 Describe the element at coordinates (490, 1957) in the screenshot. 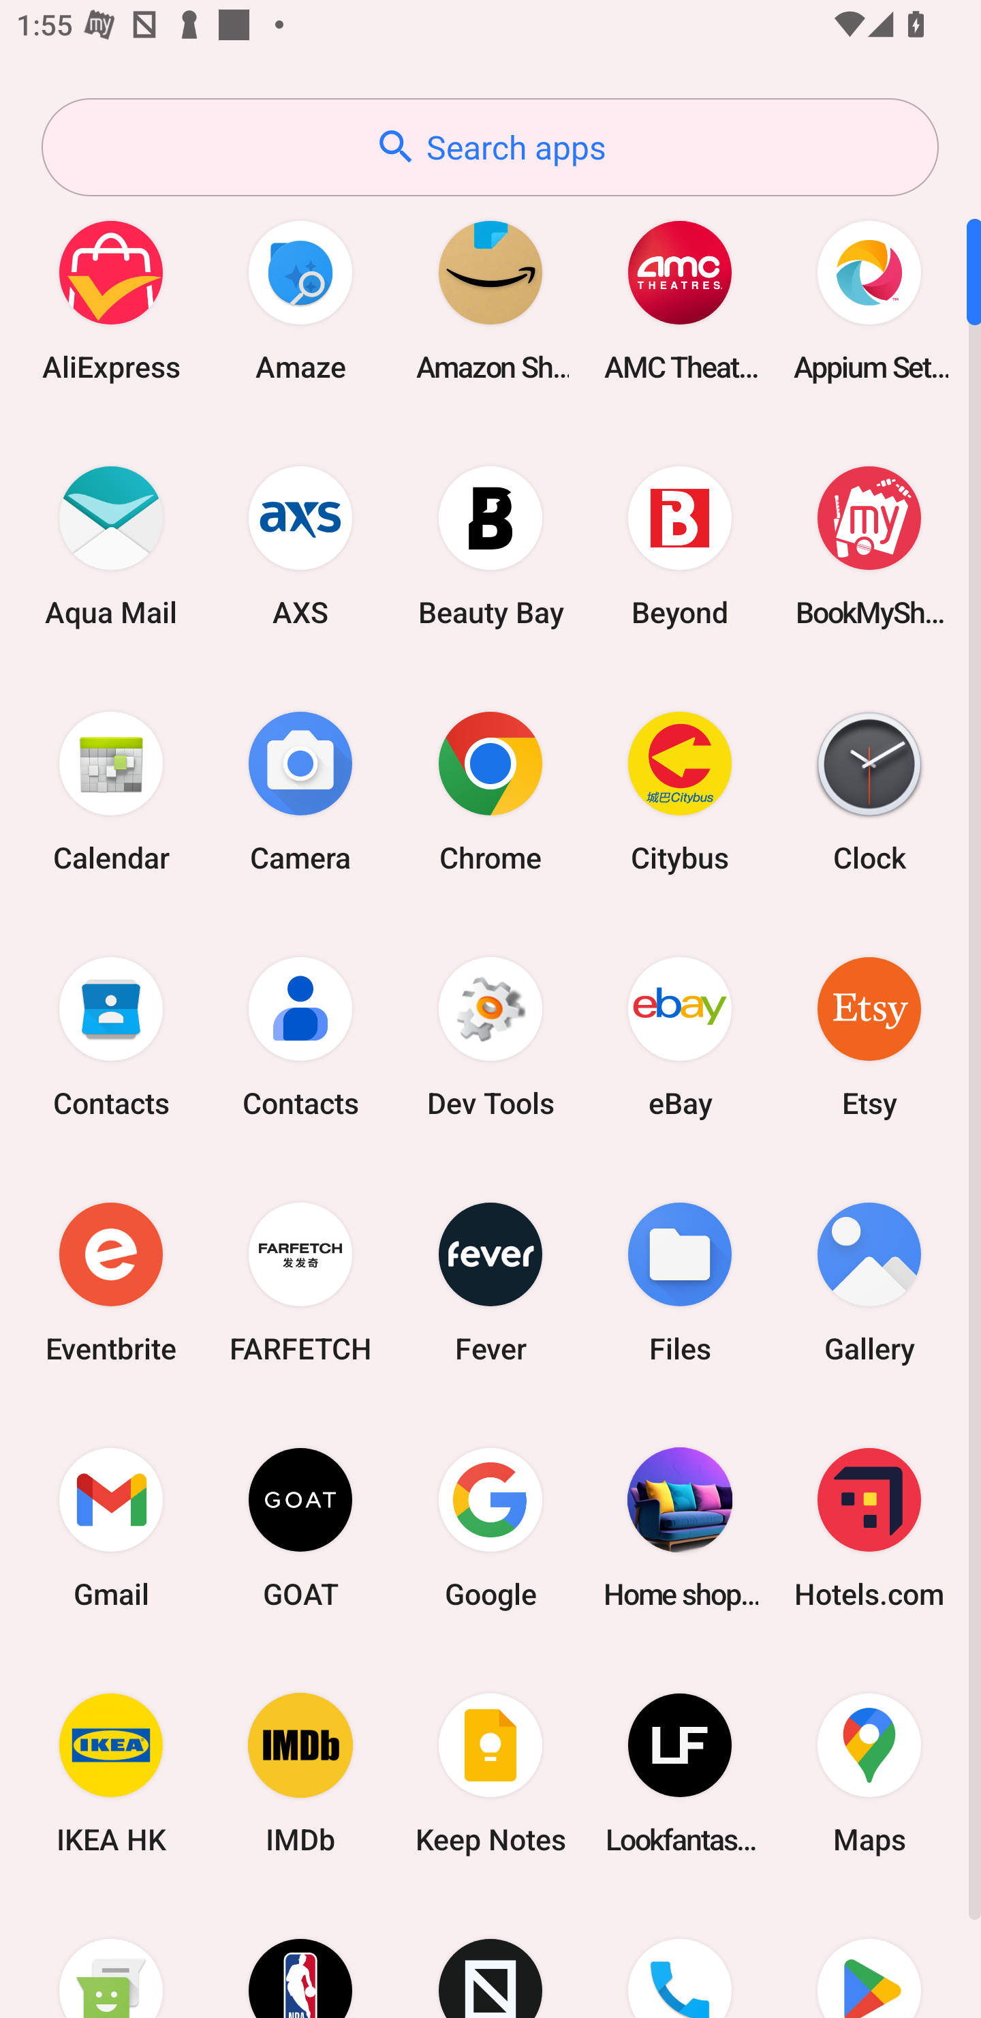

I see `Novelship` at that location.